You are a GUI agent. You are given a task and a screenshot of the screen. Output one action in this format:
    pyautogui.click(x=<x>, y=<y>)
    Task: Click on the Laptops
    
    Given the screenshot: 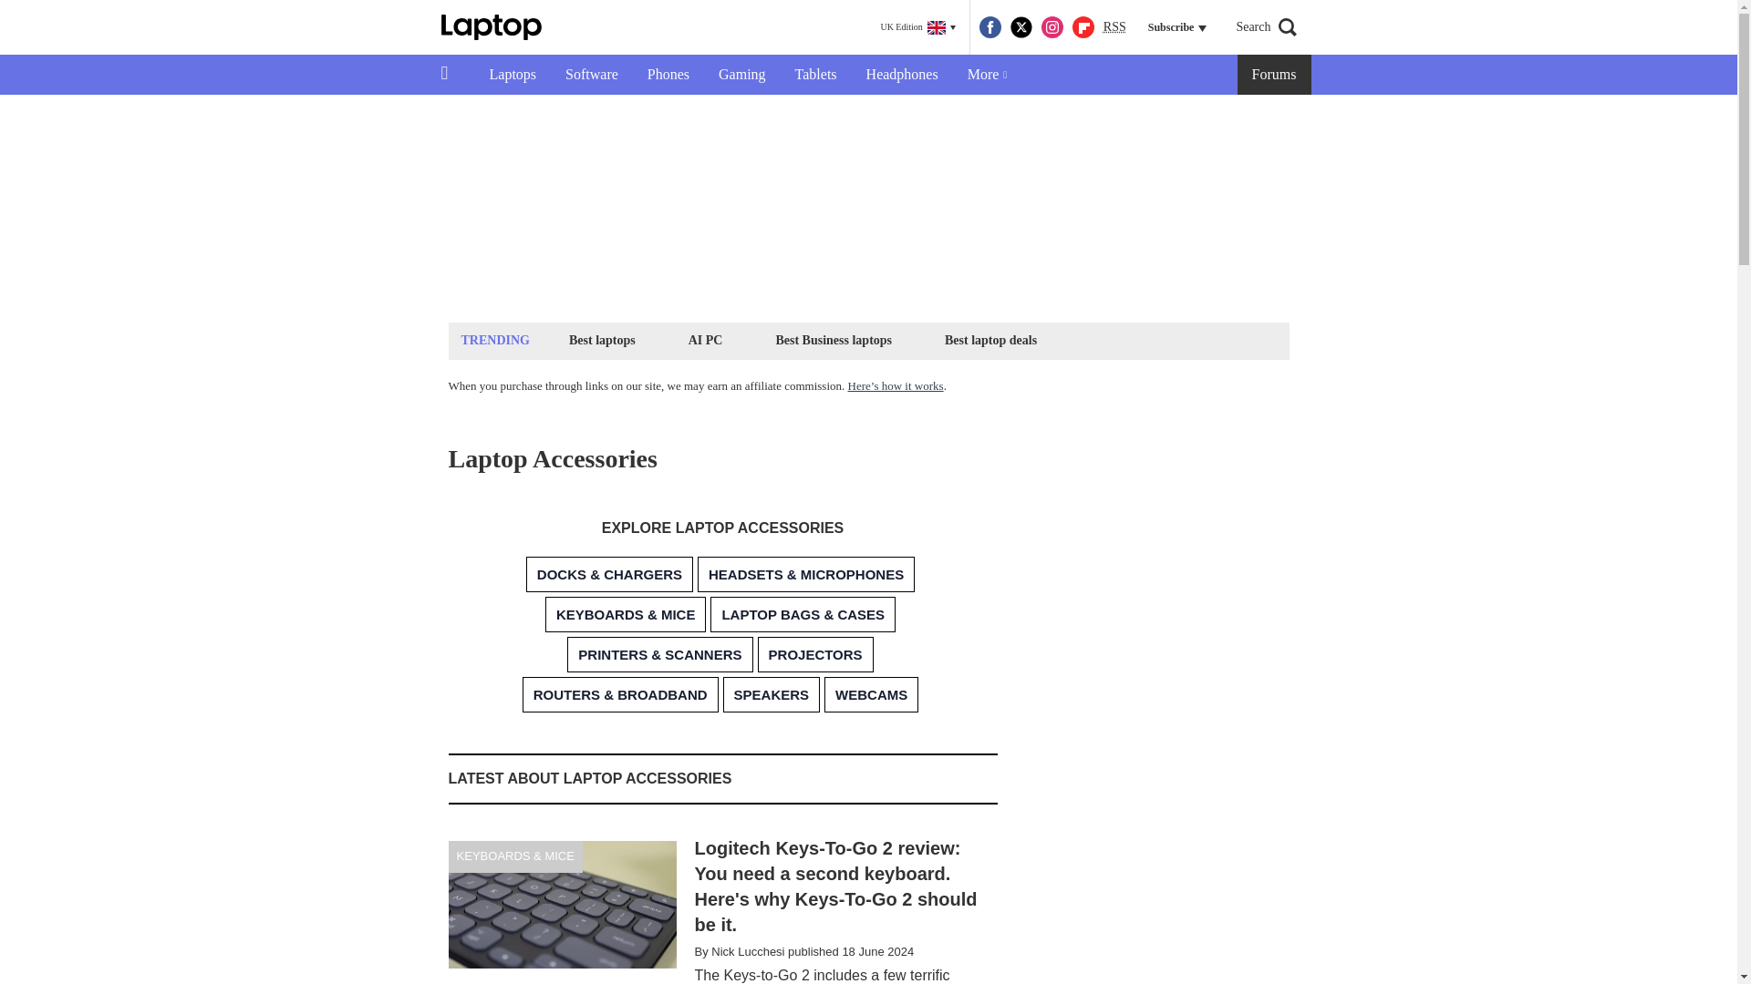 What is the action you would take?
    pyautogui.click(x=513, y=75)
    